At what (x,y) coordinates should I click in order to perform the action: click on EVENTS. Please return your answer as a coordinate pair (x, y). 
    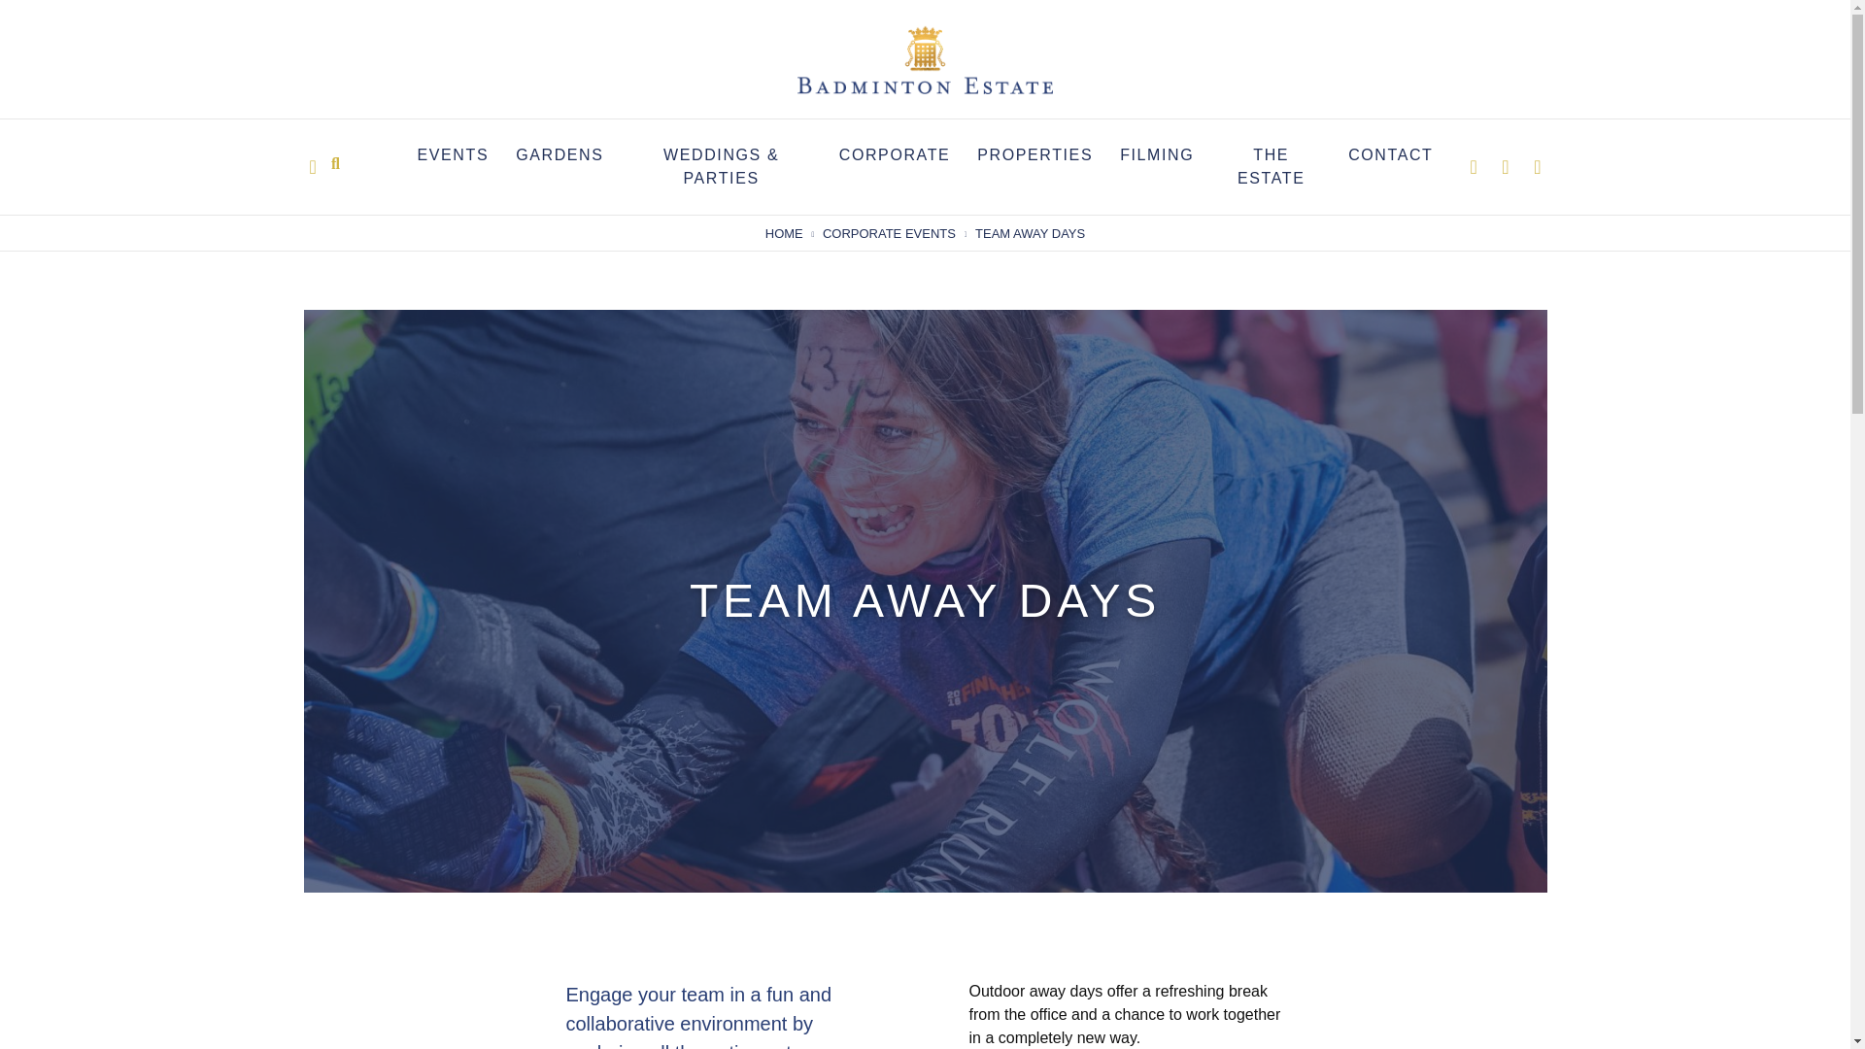
    Looking at the image, I should click on (453, 155).